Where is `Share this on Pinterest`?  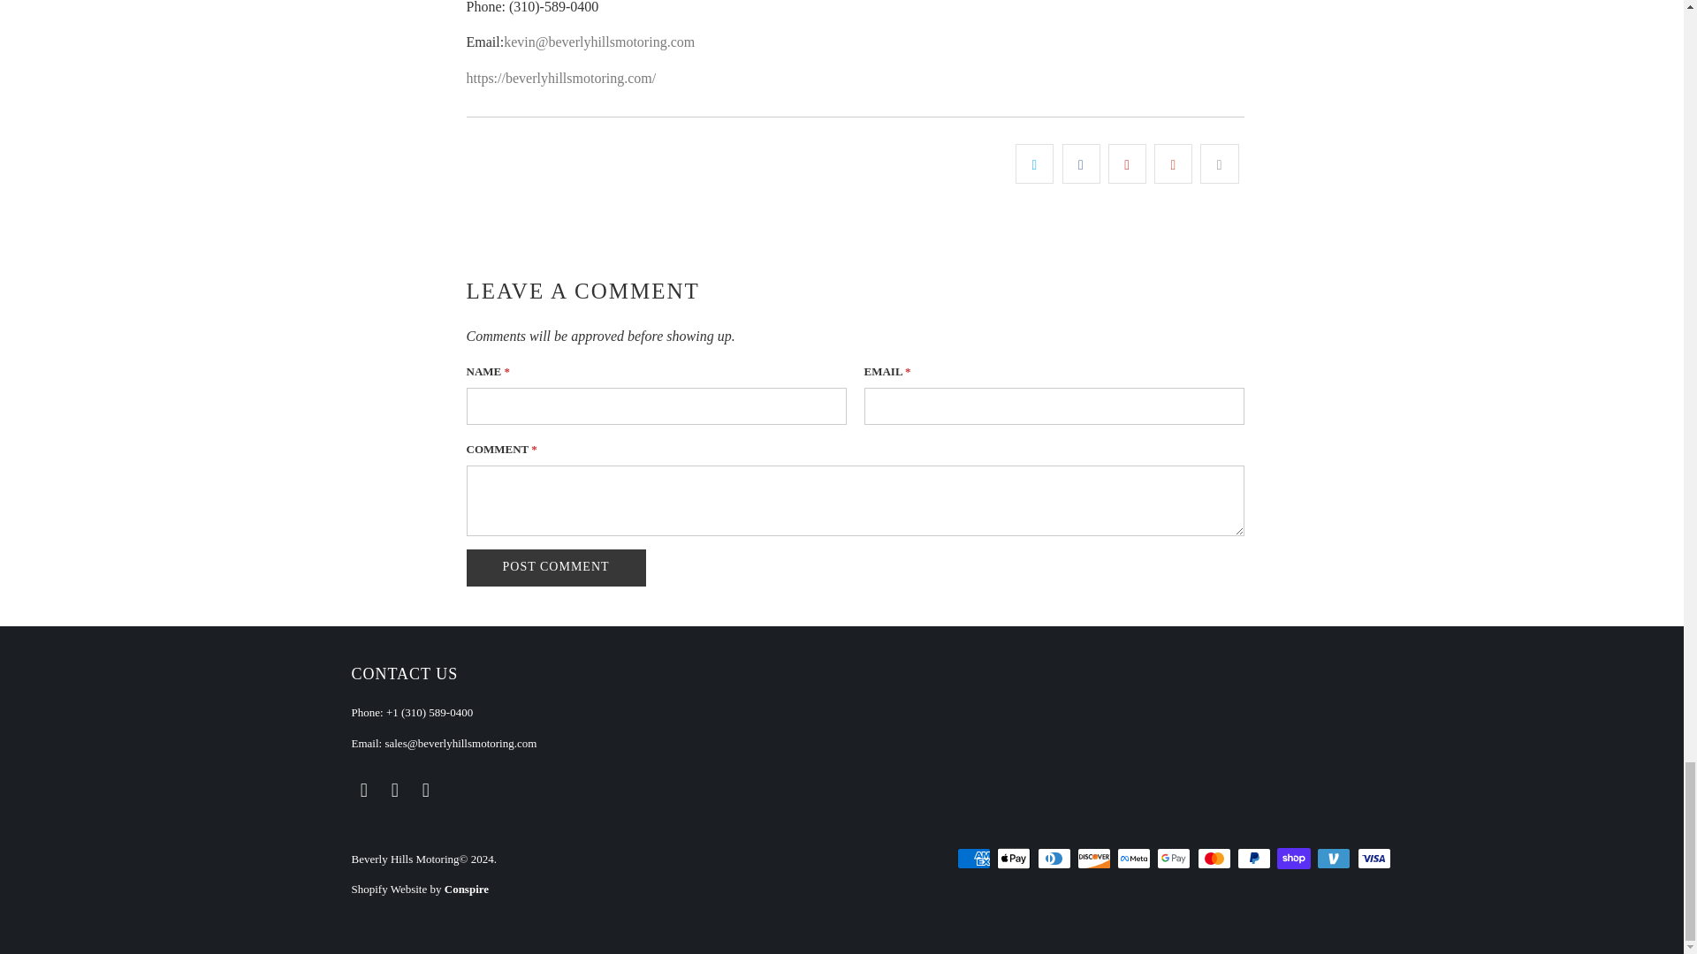 Share this on Pinterest is located at coordinates (1127, 164).